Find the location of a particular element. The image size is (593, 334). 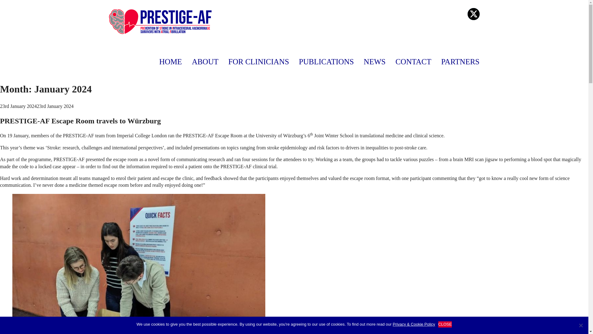

NEWS is located at coordinates (375, 66).